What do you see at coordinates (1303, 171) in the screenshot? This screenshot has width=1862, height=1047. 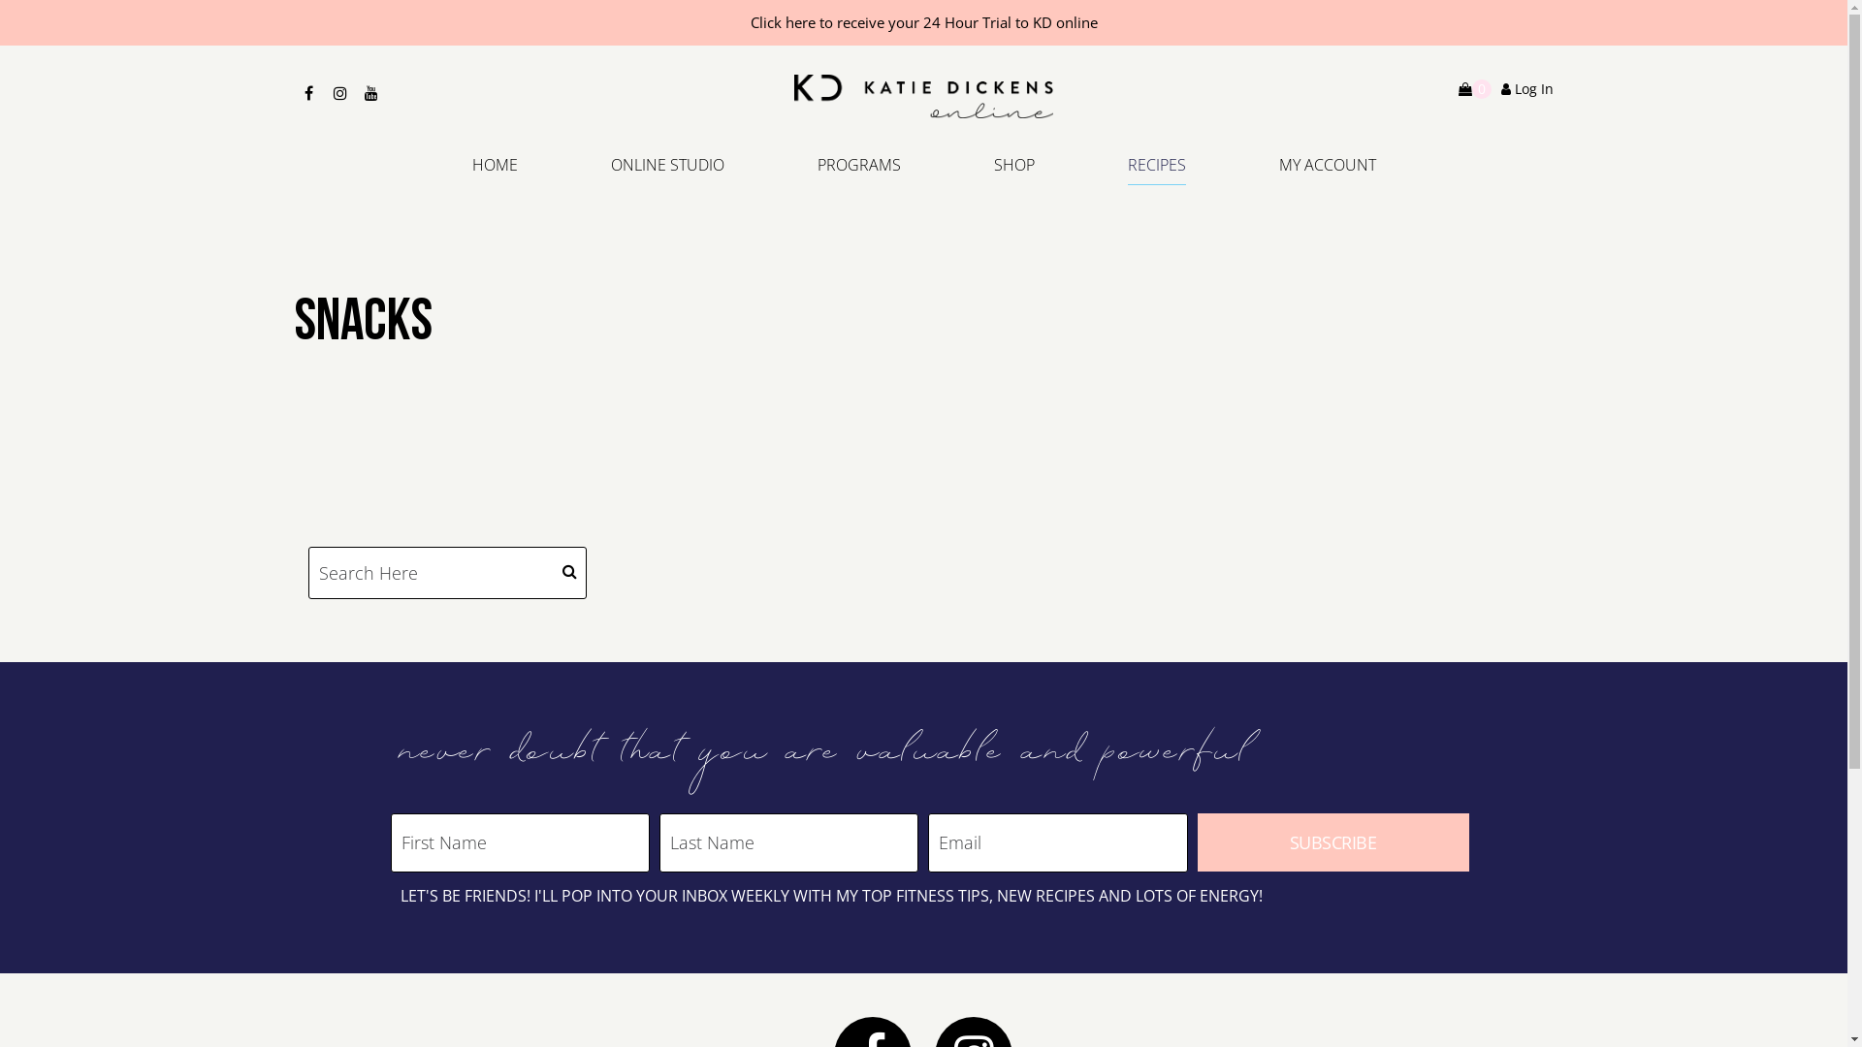 I see `MY ACCOUNT` at bounding box center [1303, 171].